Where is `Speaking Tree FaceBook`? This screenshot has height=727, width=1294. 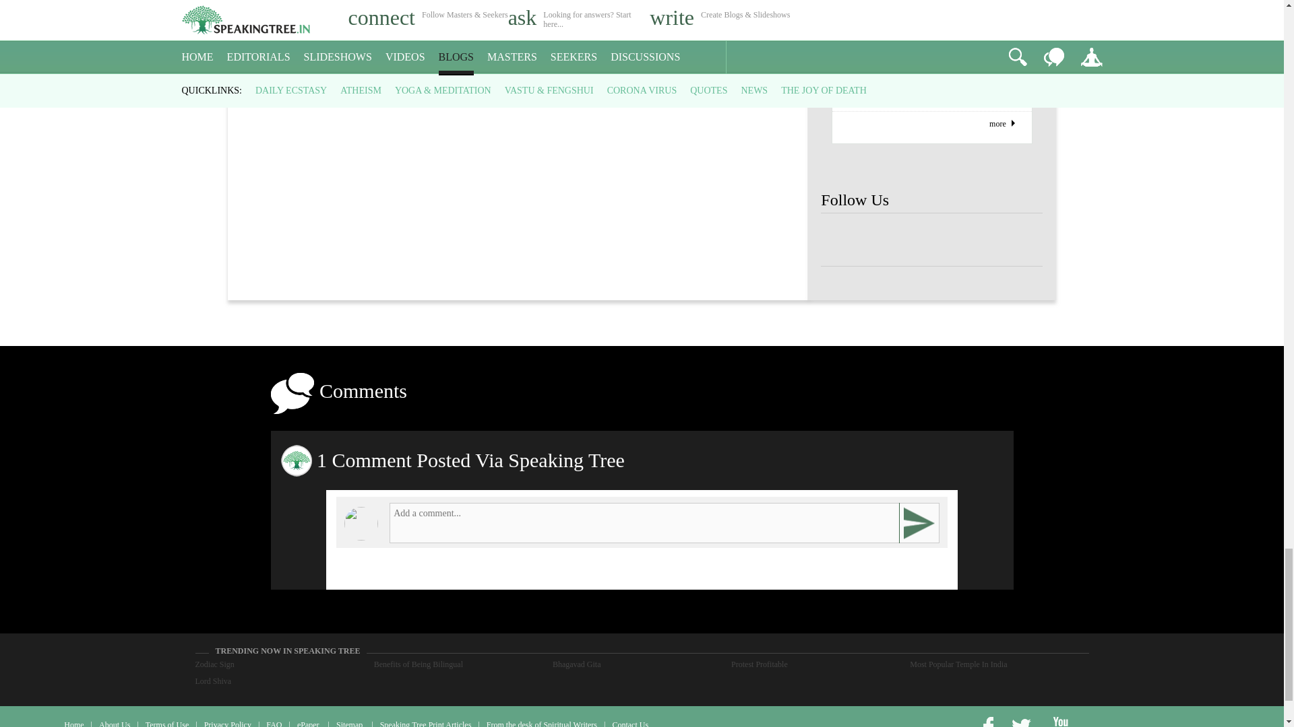
Speaking Tree FaceBook is located at coordinates (977, 240).